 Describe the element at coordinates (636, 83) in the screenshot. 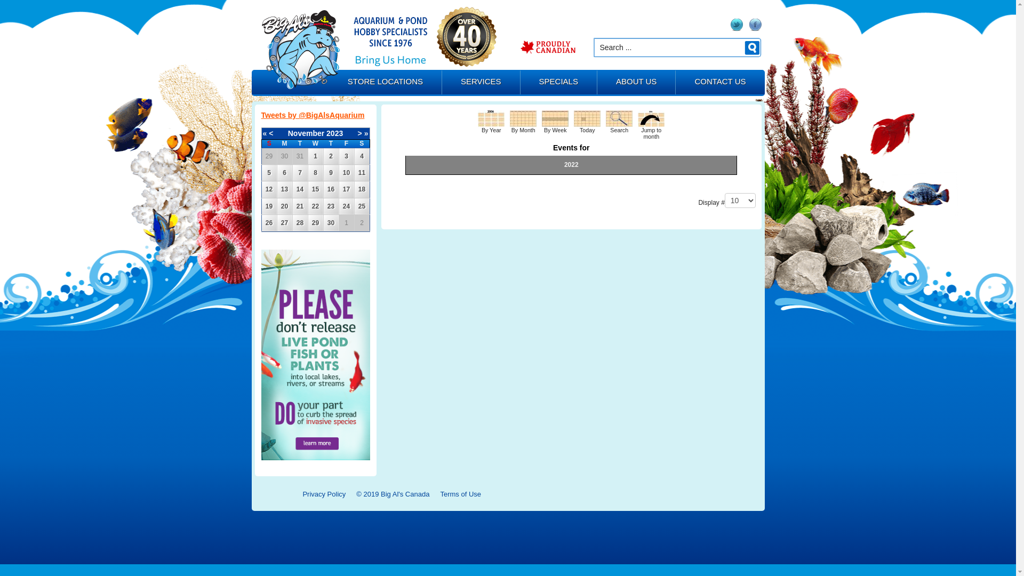

I see `ABOUT US` at that location.